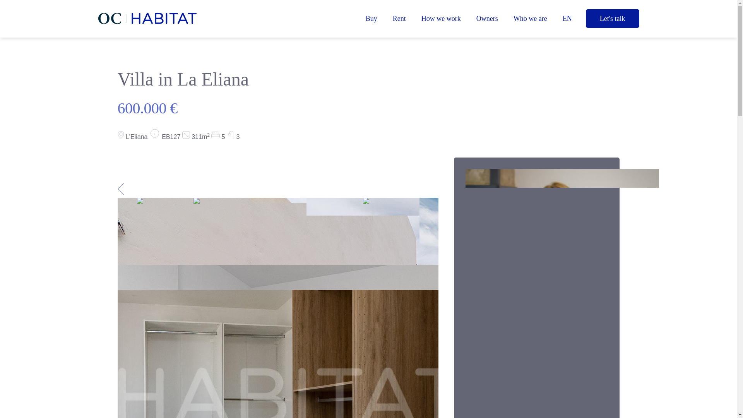  I want to click on How we work, so click(441, 19).